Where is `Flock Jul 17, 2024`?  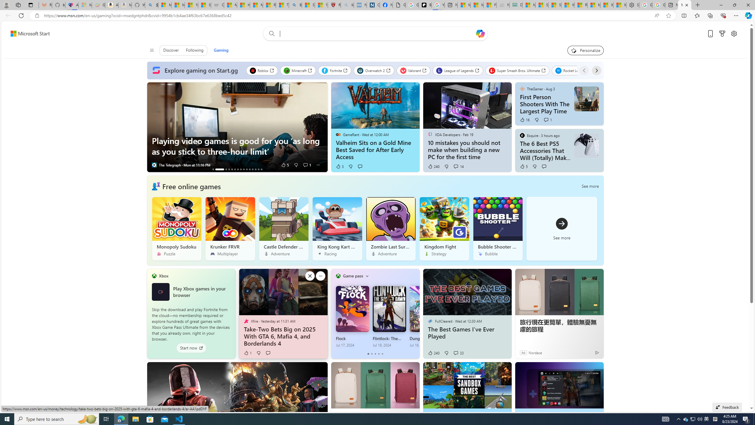 Flock Jul 17, 2024 is located at coordinates (352, 316).